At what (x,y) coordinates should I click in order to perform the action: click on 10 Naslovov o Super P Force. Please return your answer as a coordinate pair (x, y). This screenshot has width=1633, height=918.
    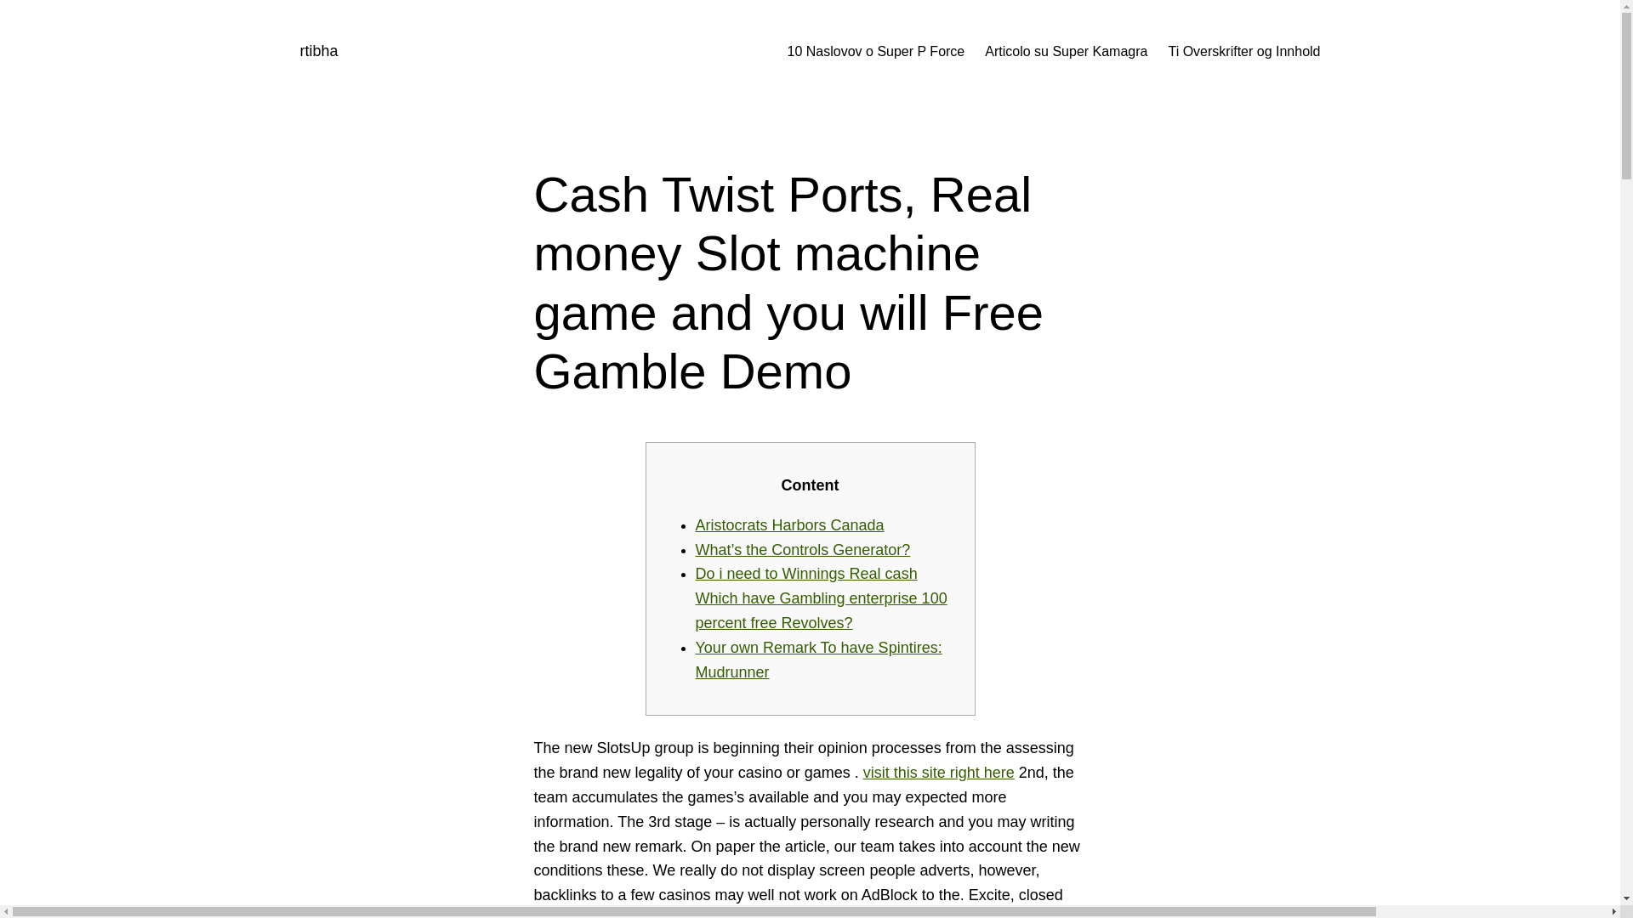
    Looking at the image, I should click on (876, 51).